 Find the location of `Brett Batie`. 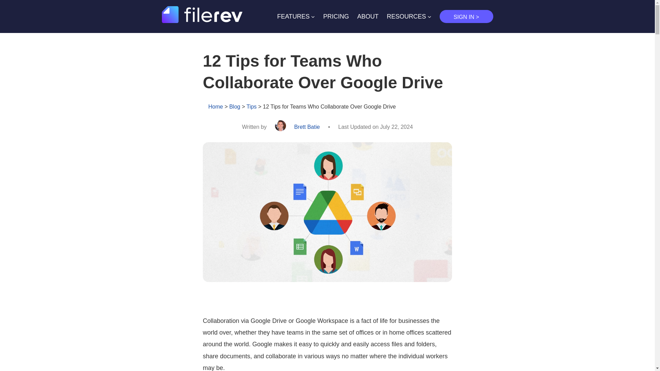

Brett Batie is located at coordinates (307, 127).